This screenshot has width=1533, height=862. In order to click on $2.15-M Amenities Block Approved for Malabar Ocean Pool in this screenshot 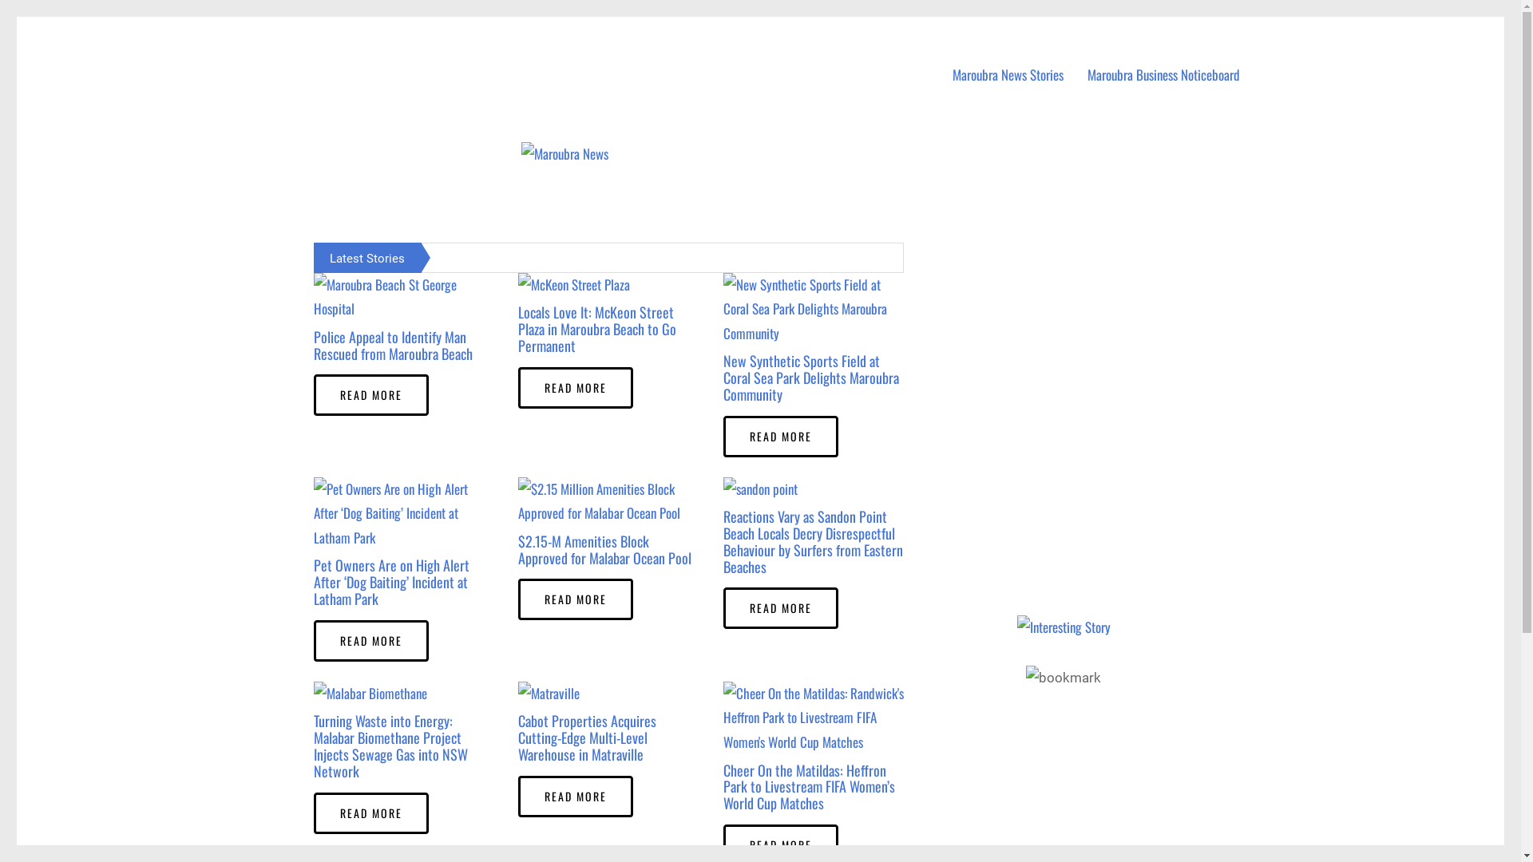, I will do `click(605, 549)`.